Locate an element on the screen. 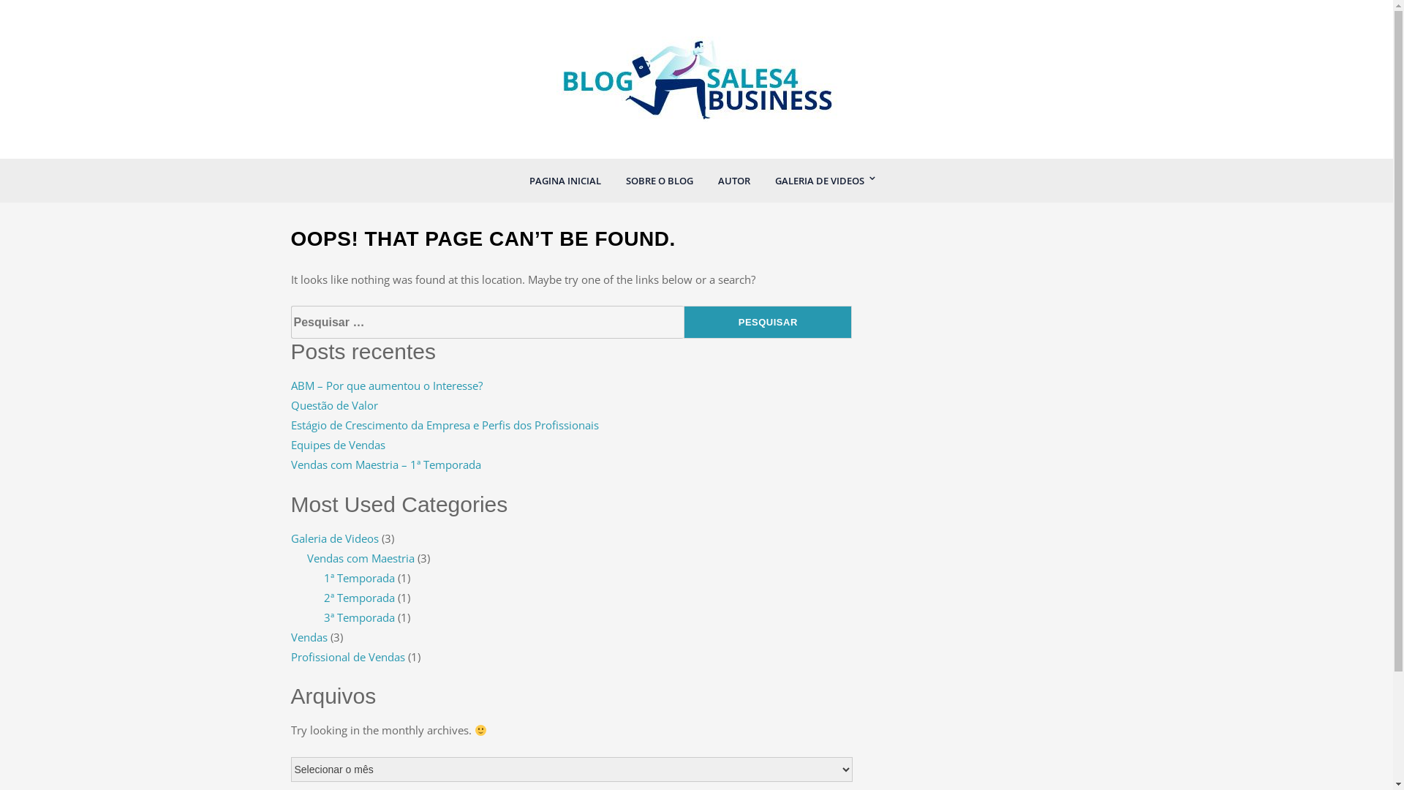 The image size is (1404, 790). Equipes de Vendas is located at coordinates (338, 445).